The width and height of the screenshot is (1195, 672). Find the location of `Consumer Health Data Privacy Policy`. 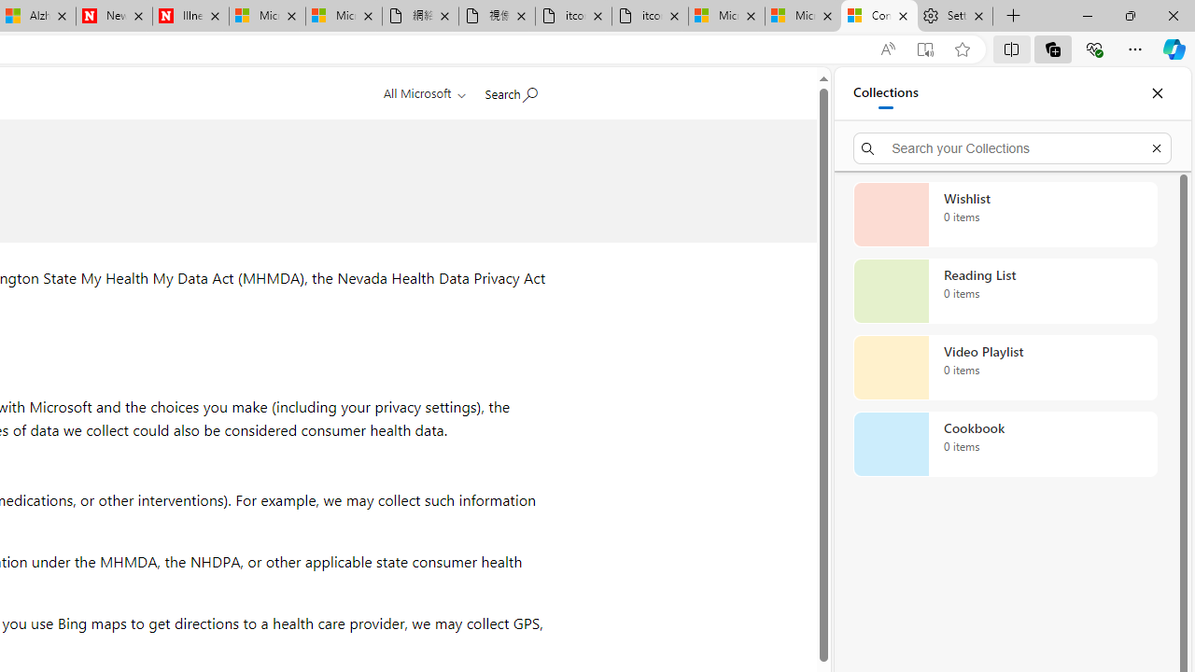

Consumer Health Data Privacy Policy is located at coordinates (879, 17).